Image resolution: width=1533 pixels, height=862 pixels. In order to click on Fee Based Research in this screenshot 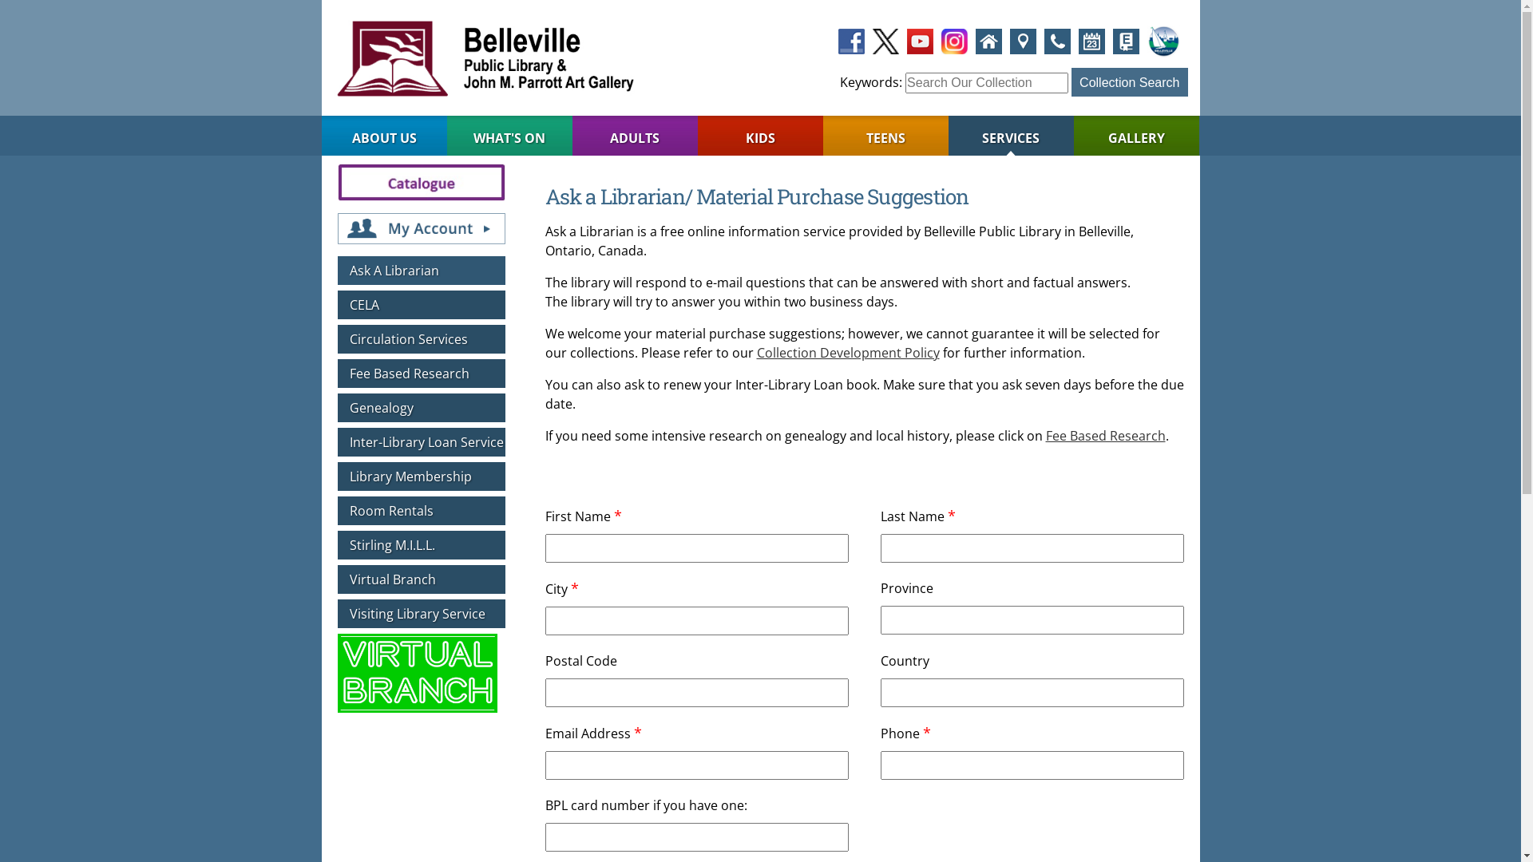, I will do `click(421, 374)`.